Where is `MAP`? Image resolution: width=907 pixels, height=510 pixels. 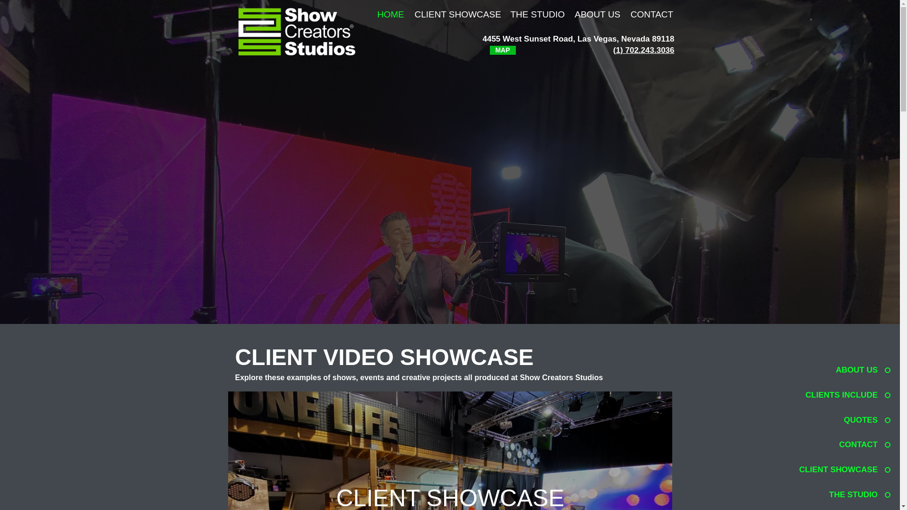
MAP is located at coordinates (502, 50).